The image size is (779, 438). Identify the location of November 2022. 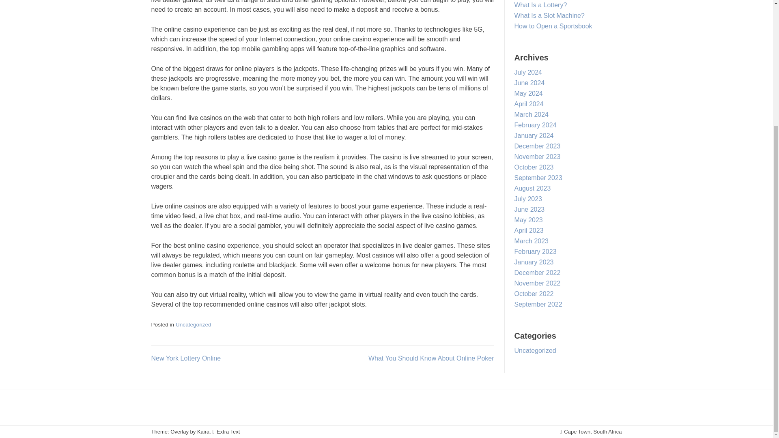
(537, 283).